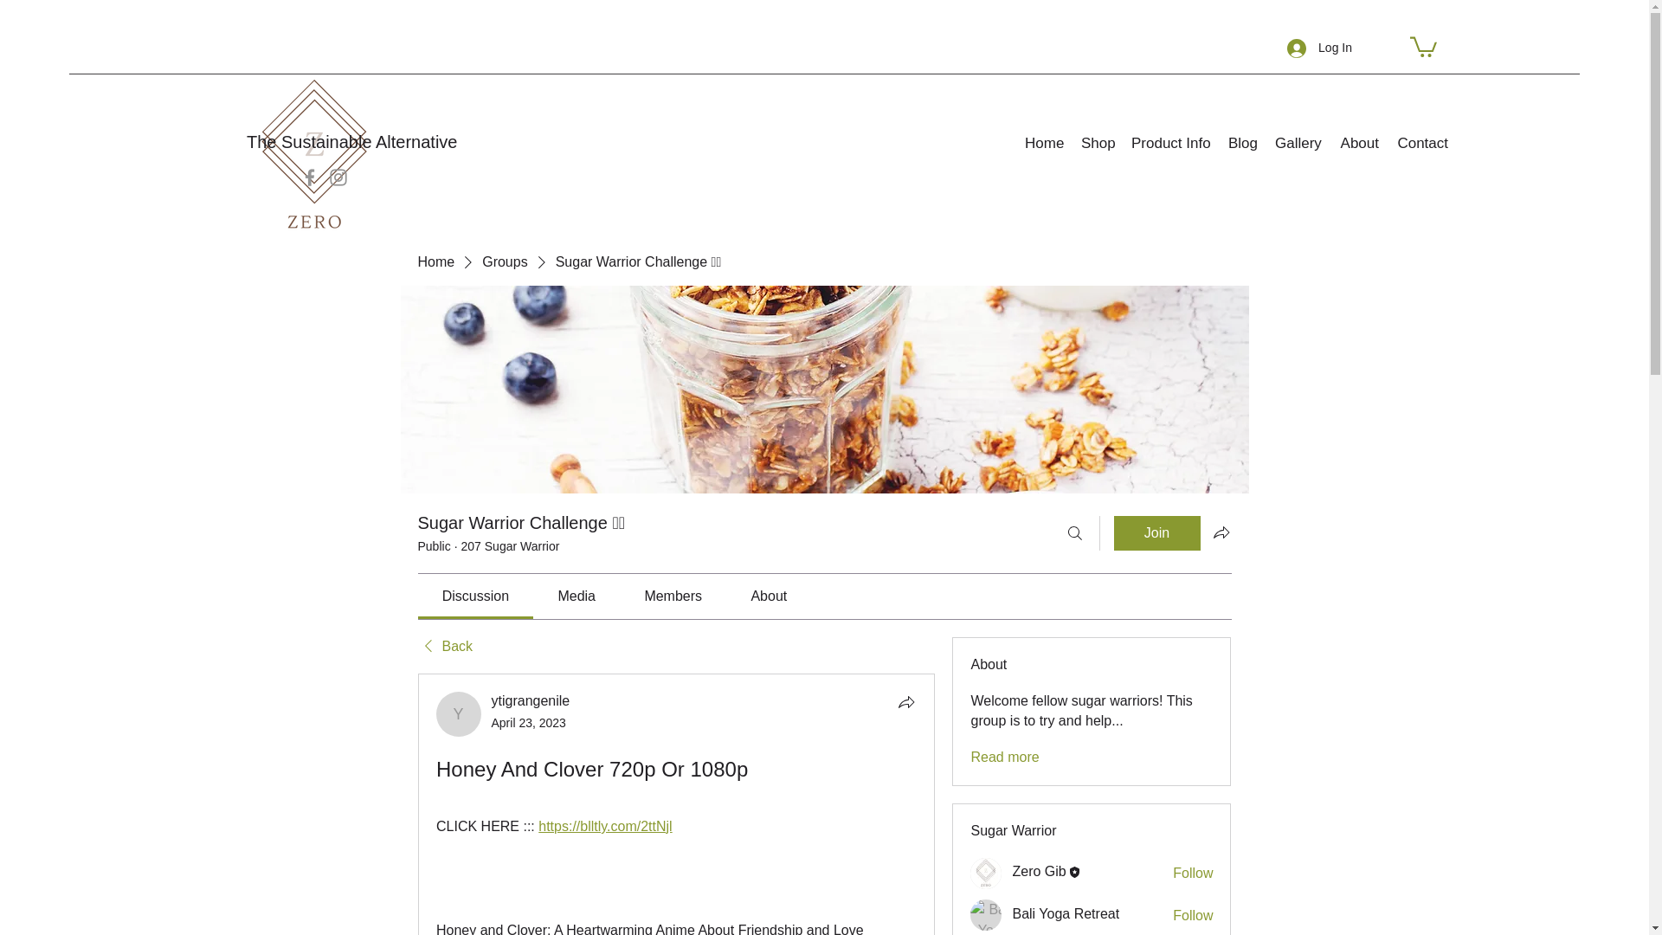 The width and height of the screenshot is (1662, 935). Describe the element at coordinates (459, 714) in the screenshot. I see `ytigrangenile` at that location.